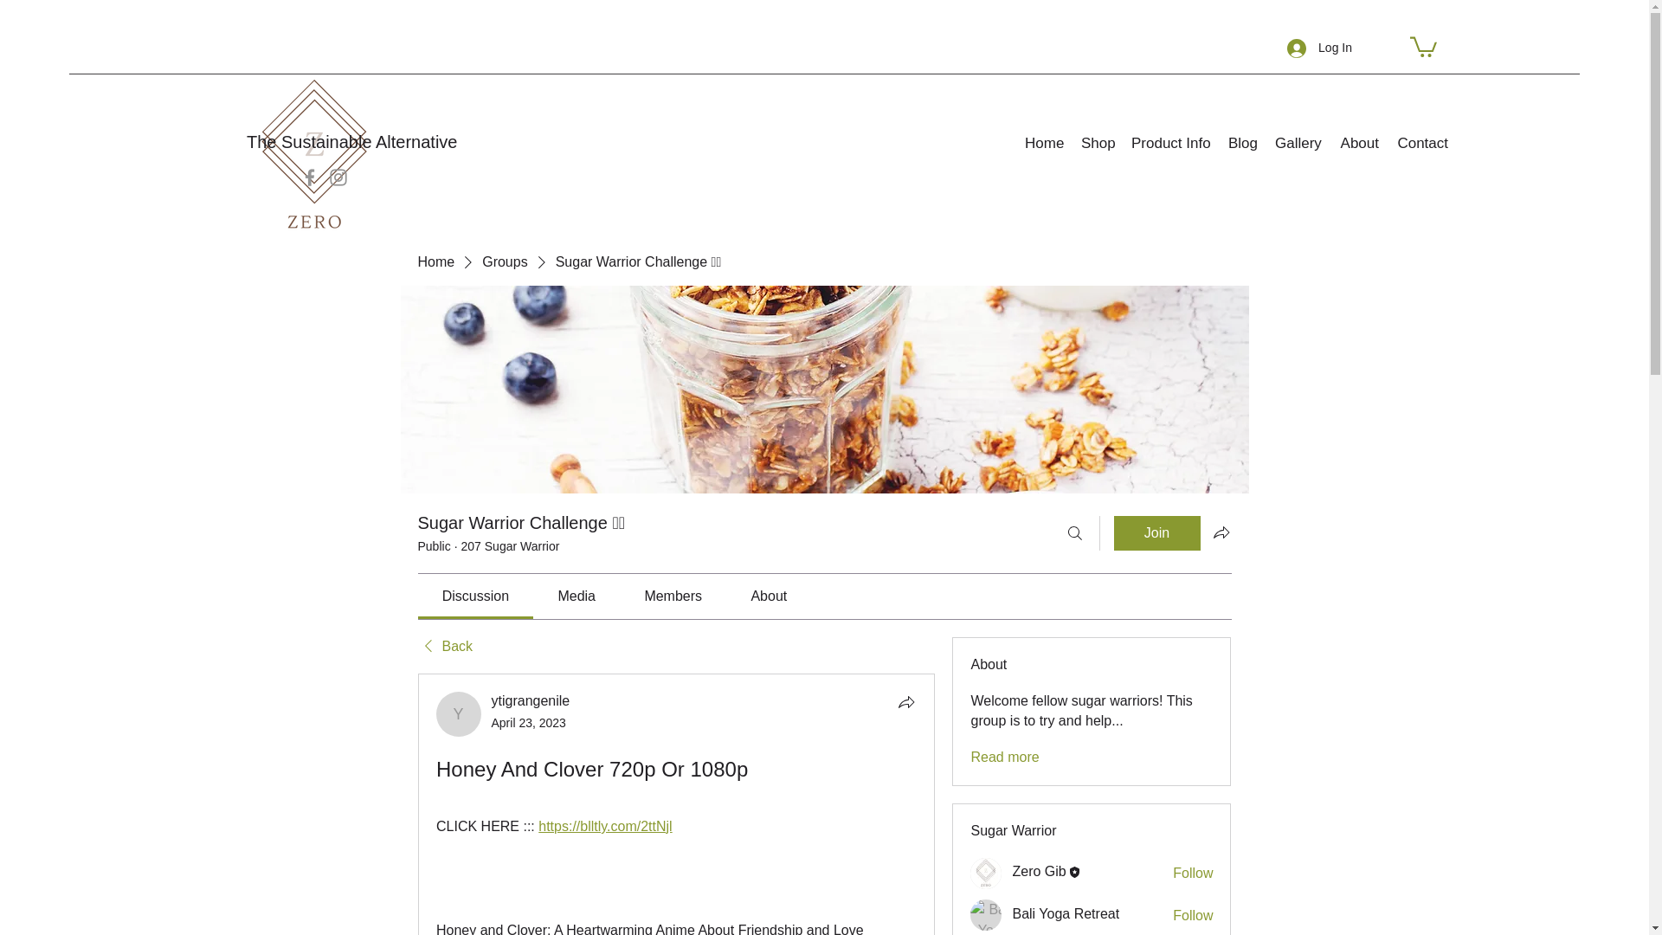 The width and height of the screenshot is (1662, 935). Describe the element at coordinates (459, 714) in the screenshot. I see `ytigrangenile` at that location.